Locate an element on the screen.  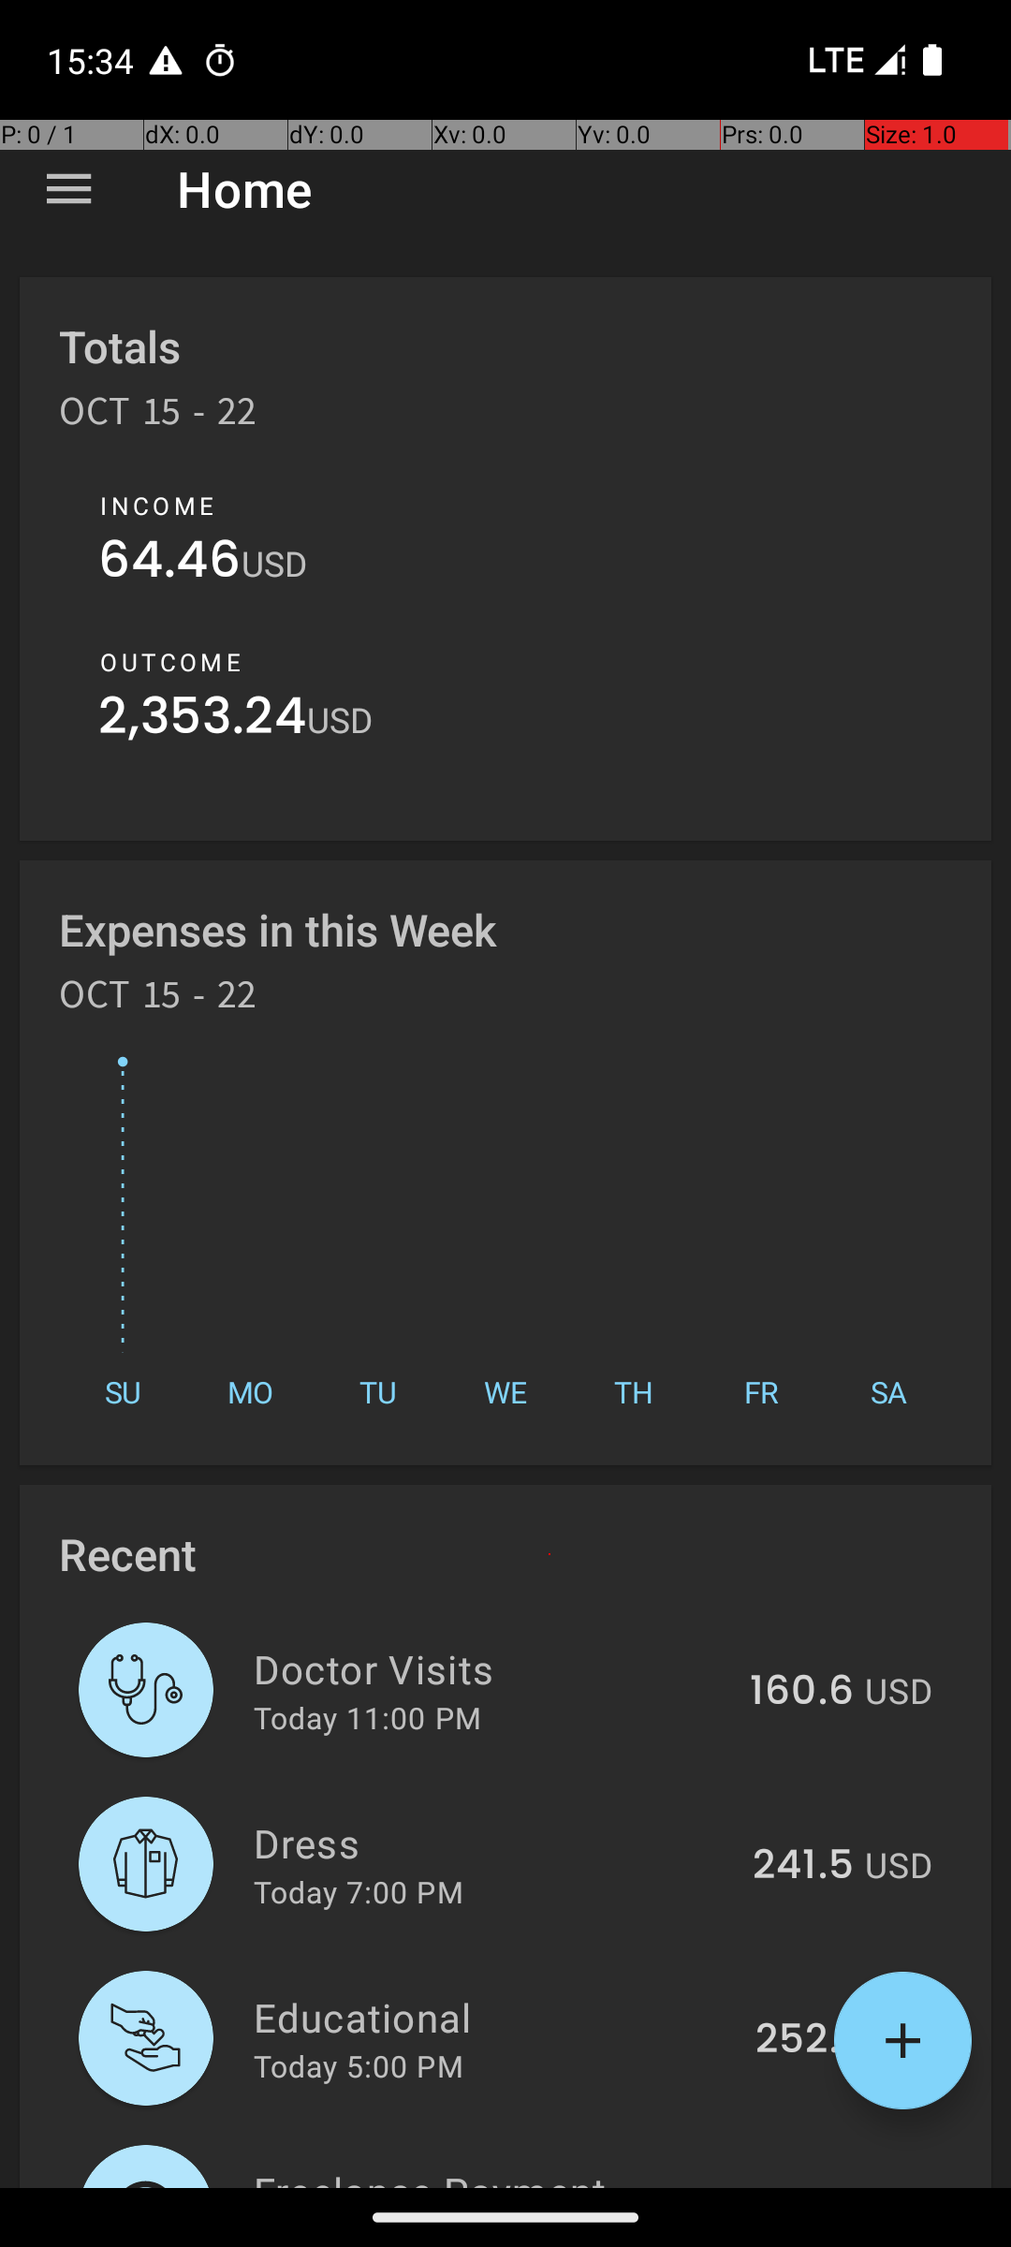
Today 11:00 PM is located at coordinates (367, 1717).